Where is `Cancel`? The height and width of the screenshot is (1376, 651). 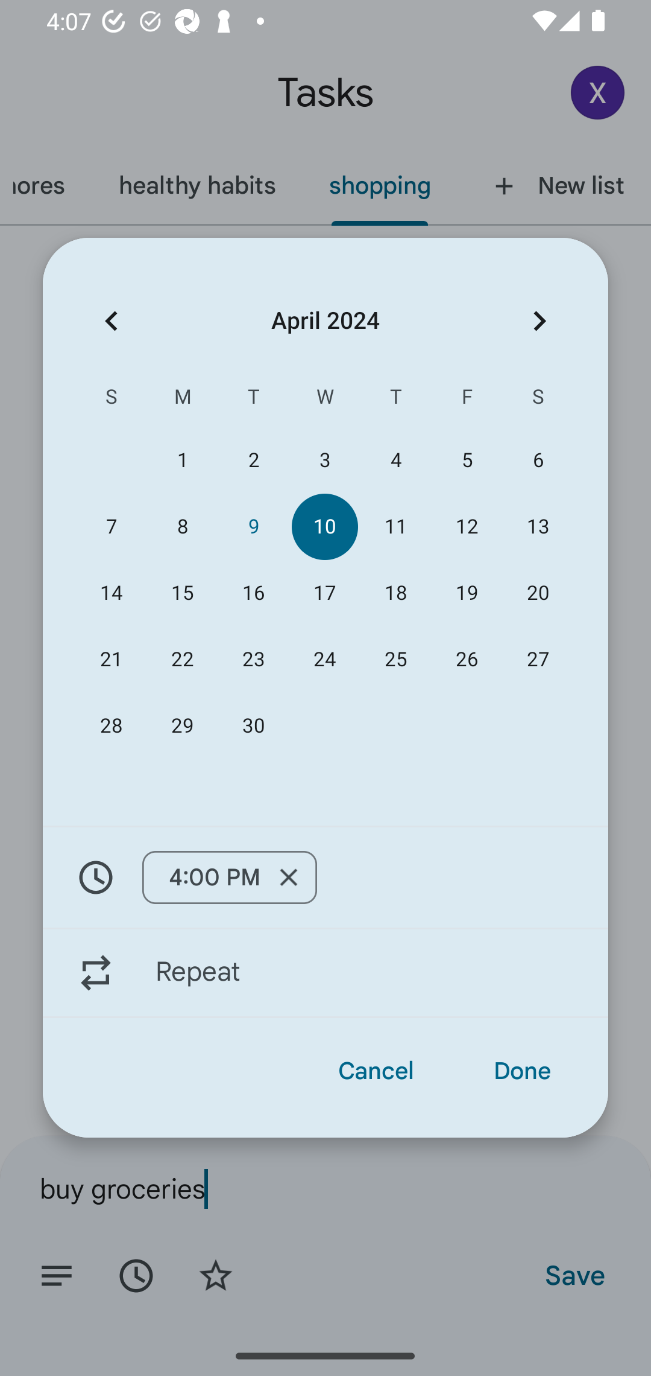 Cancel is located at coordinates (376, 1071).